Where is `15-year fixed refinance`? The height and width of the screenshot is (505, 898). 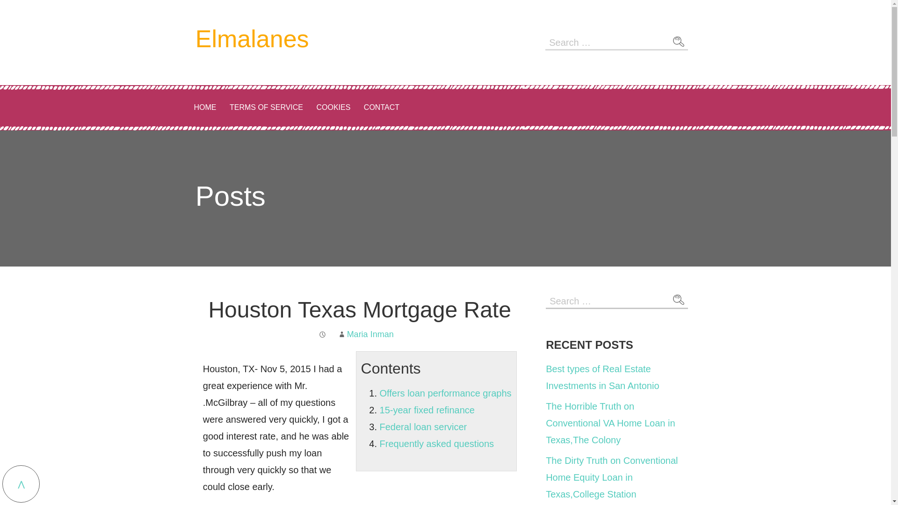 15-year fixed refinance is located at coordinates (427, 410).